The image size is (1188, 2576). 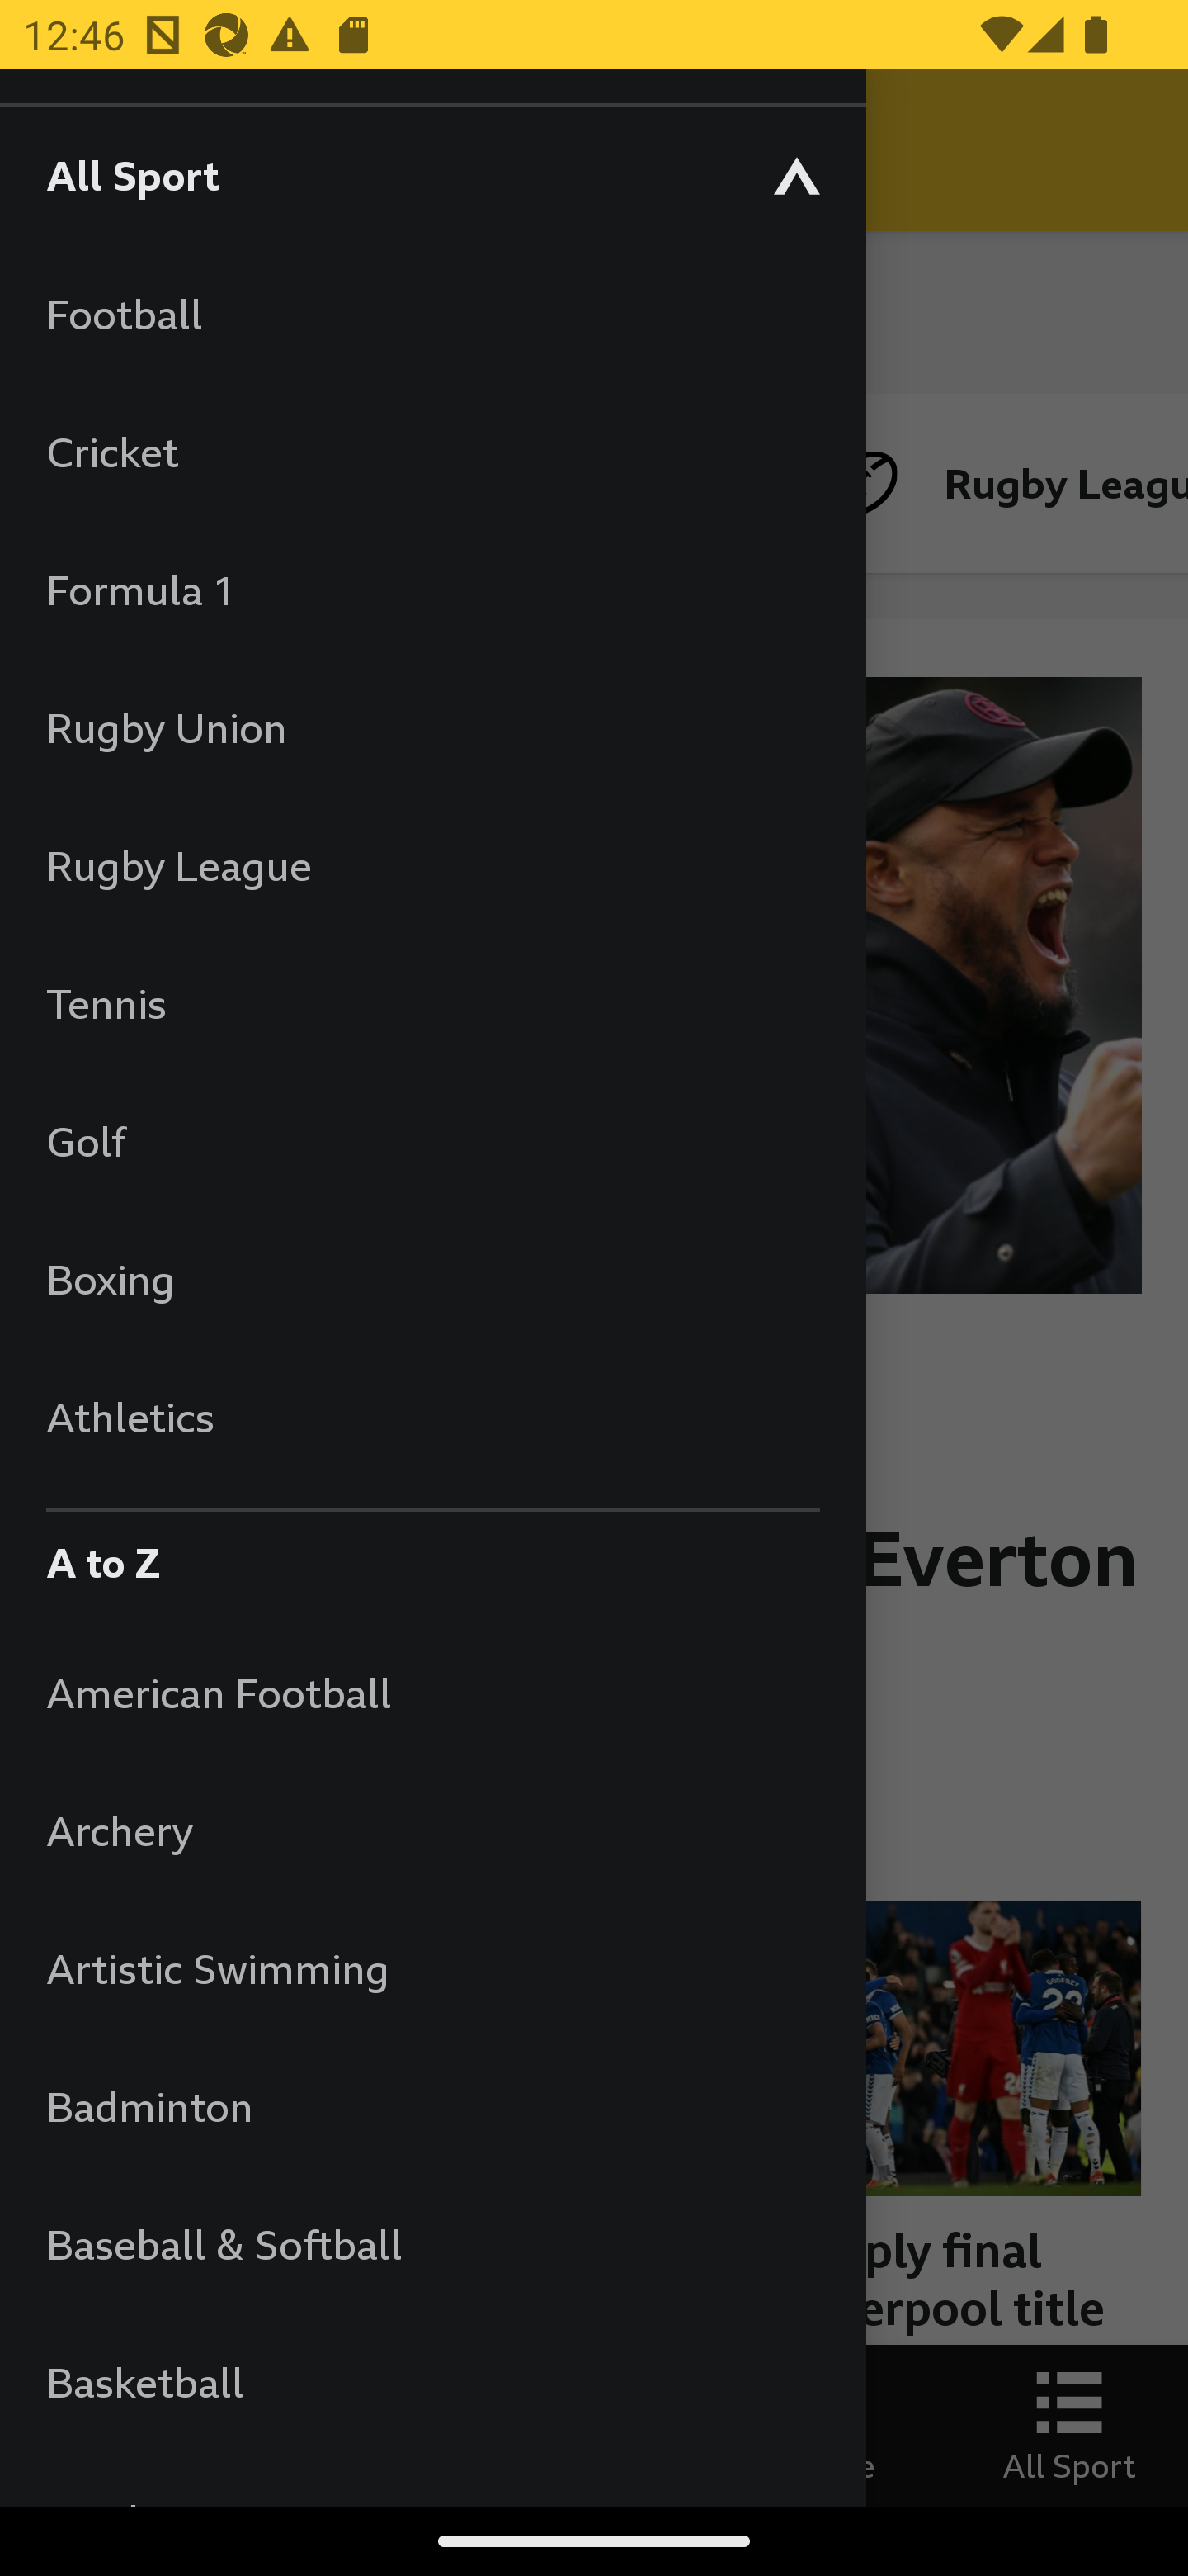 What do you see at coordinates (432, 2383) in the screenshot?
I see `Basketball` at bounding box center [432, 2383].